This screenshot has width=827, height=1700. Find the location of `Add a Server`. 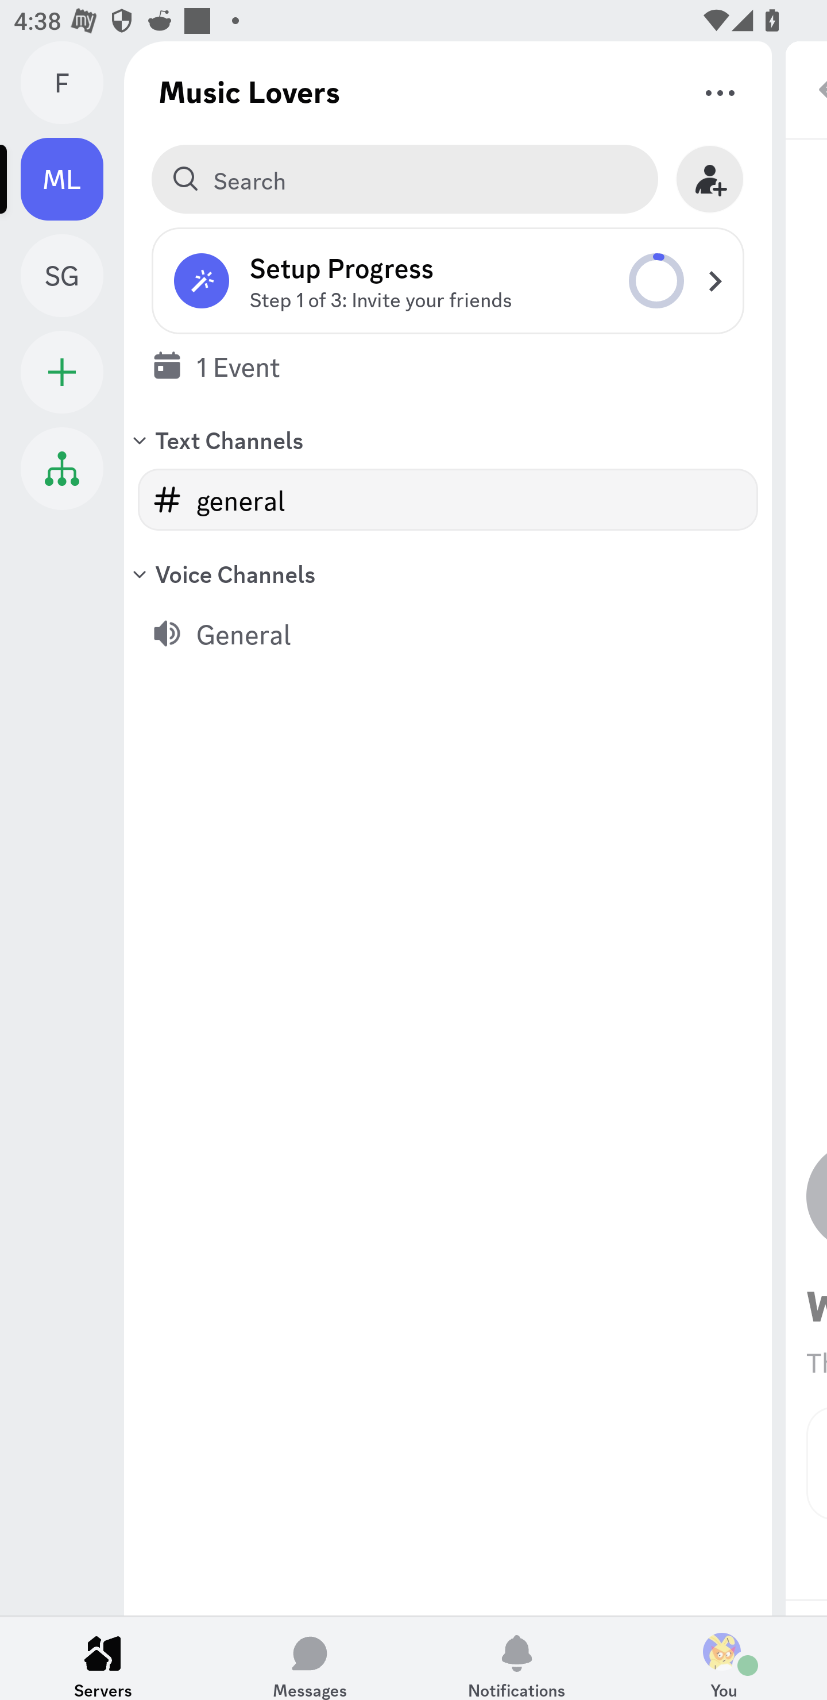

Add a Server is located at coordinates (62, 372).